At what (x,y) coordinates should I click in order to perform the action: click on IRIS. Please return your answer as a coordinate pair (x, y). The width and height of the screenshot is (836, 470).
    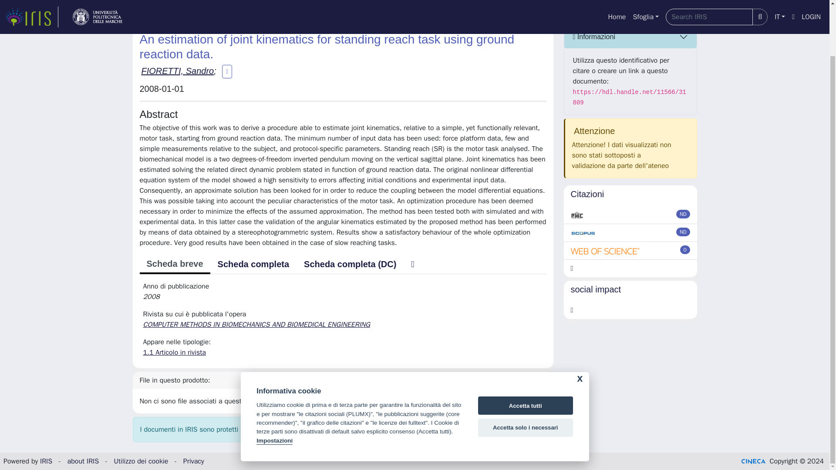
    Looking at the image, I should click on (46, 461).